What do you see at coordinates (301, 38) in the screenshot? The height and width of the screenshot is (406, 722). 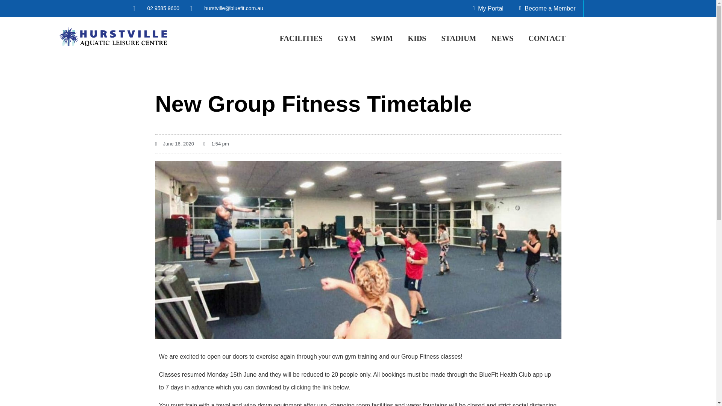 I see `FACILITIES` at bounding box center [301, 38].